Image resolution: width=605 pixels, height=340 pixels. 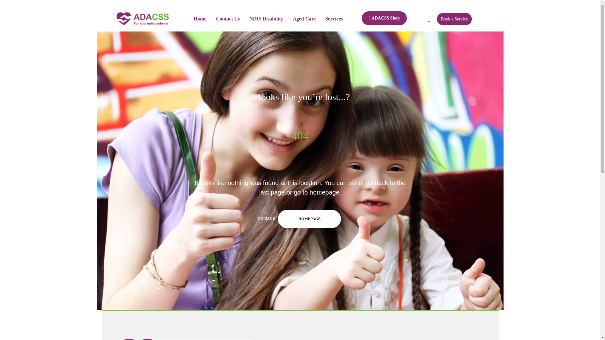 What do you see at coordinates (334, 19) in the screenshot?
I see `Services` at bounding box center [334, 19].